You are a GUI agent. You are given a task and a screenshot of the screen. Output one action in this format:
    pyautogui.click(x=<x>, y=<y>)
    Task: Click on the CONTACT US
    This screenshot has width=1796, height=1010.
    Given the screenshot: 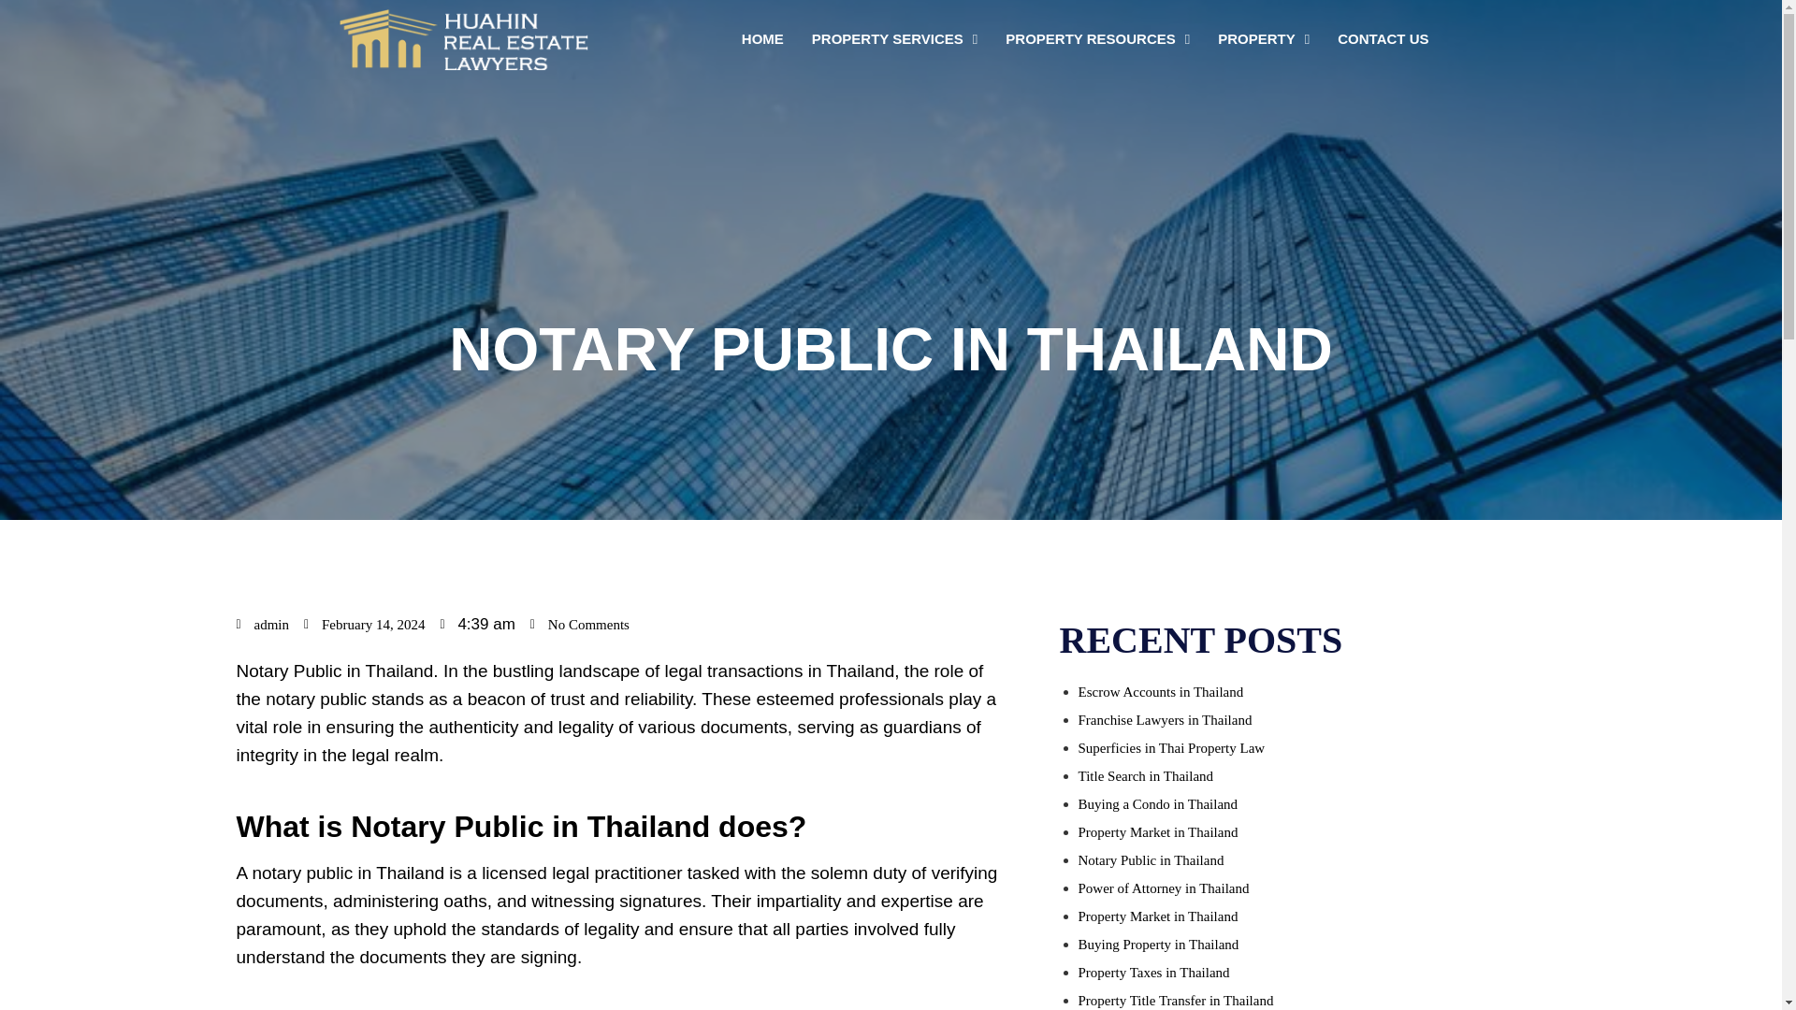 What is the action you would take?
    pyautogui.click(x=1383, y=39)
    